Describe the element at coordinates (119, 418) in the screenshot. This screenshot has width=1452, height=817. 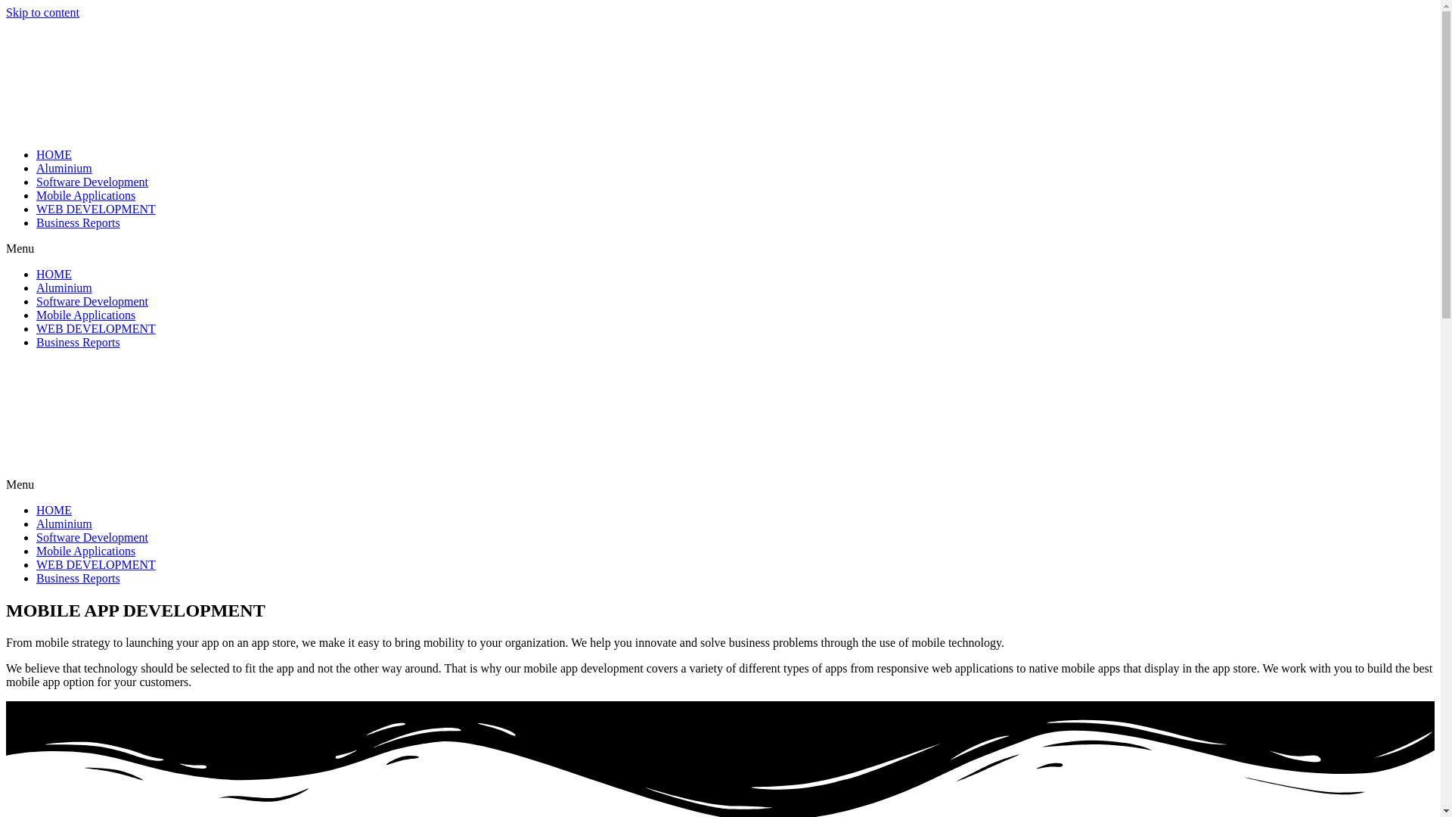
I see `GRN+BLK-350X71-WP-LOGO-THICK ICON` at that location.